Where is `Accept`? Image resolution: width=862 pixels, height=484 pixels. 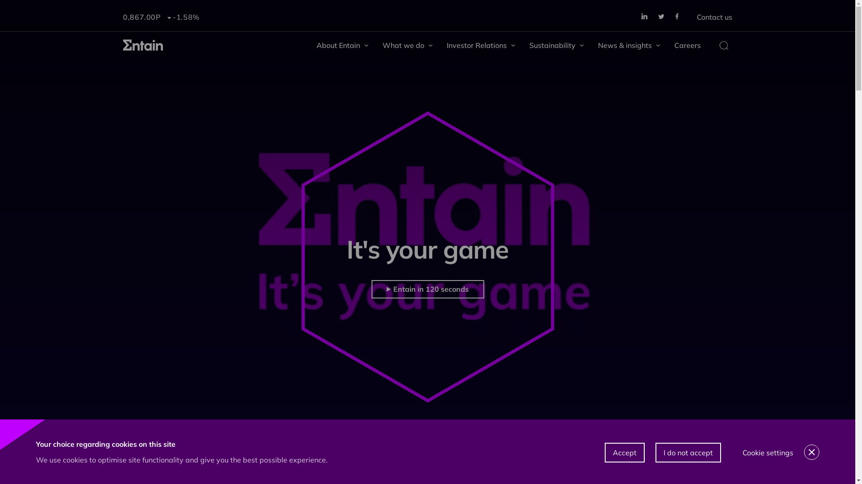
Accept is located at coordinates (625, 453).